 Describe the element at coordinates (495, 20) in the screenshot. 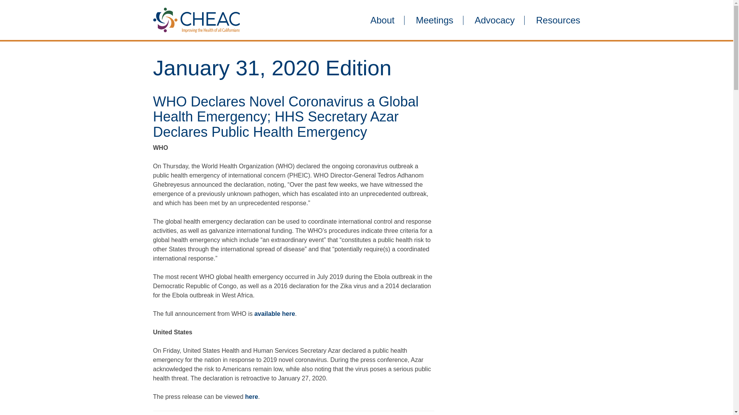

I see `Advocacy` at that location.